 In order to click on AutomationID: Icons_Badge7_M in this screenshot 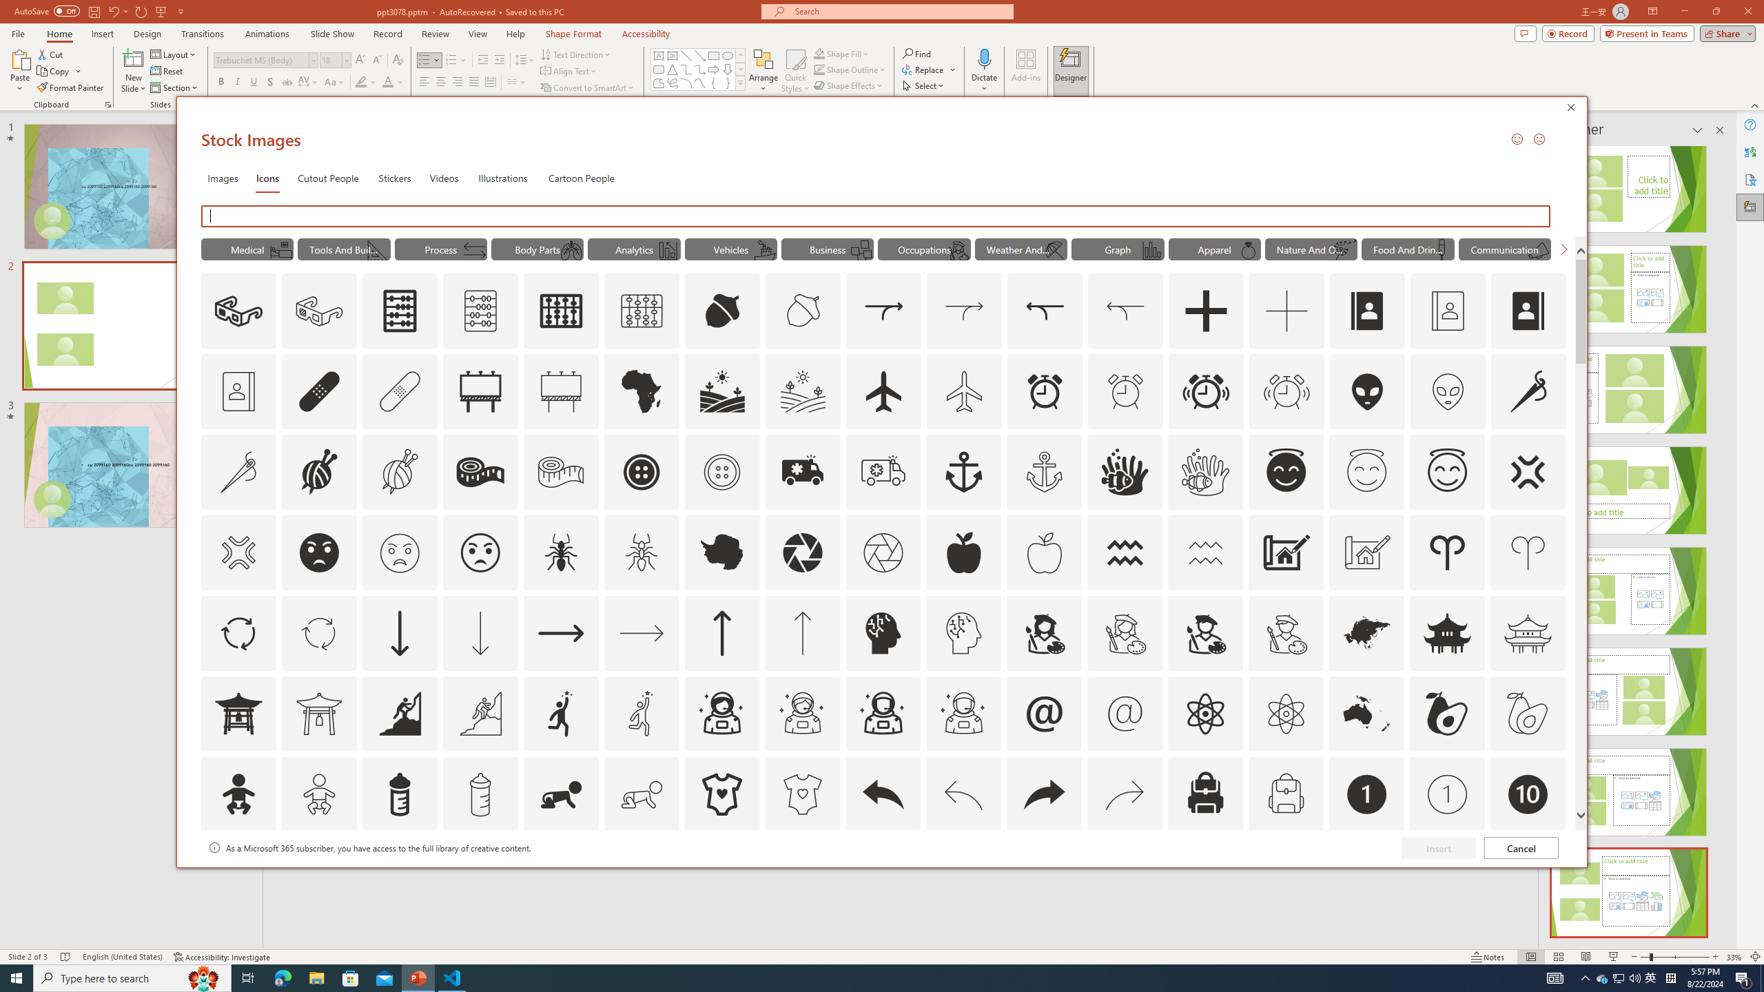, I will do `click(1206, 875)`.